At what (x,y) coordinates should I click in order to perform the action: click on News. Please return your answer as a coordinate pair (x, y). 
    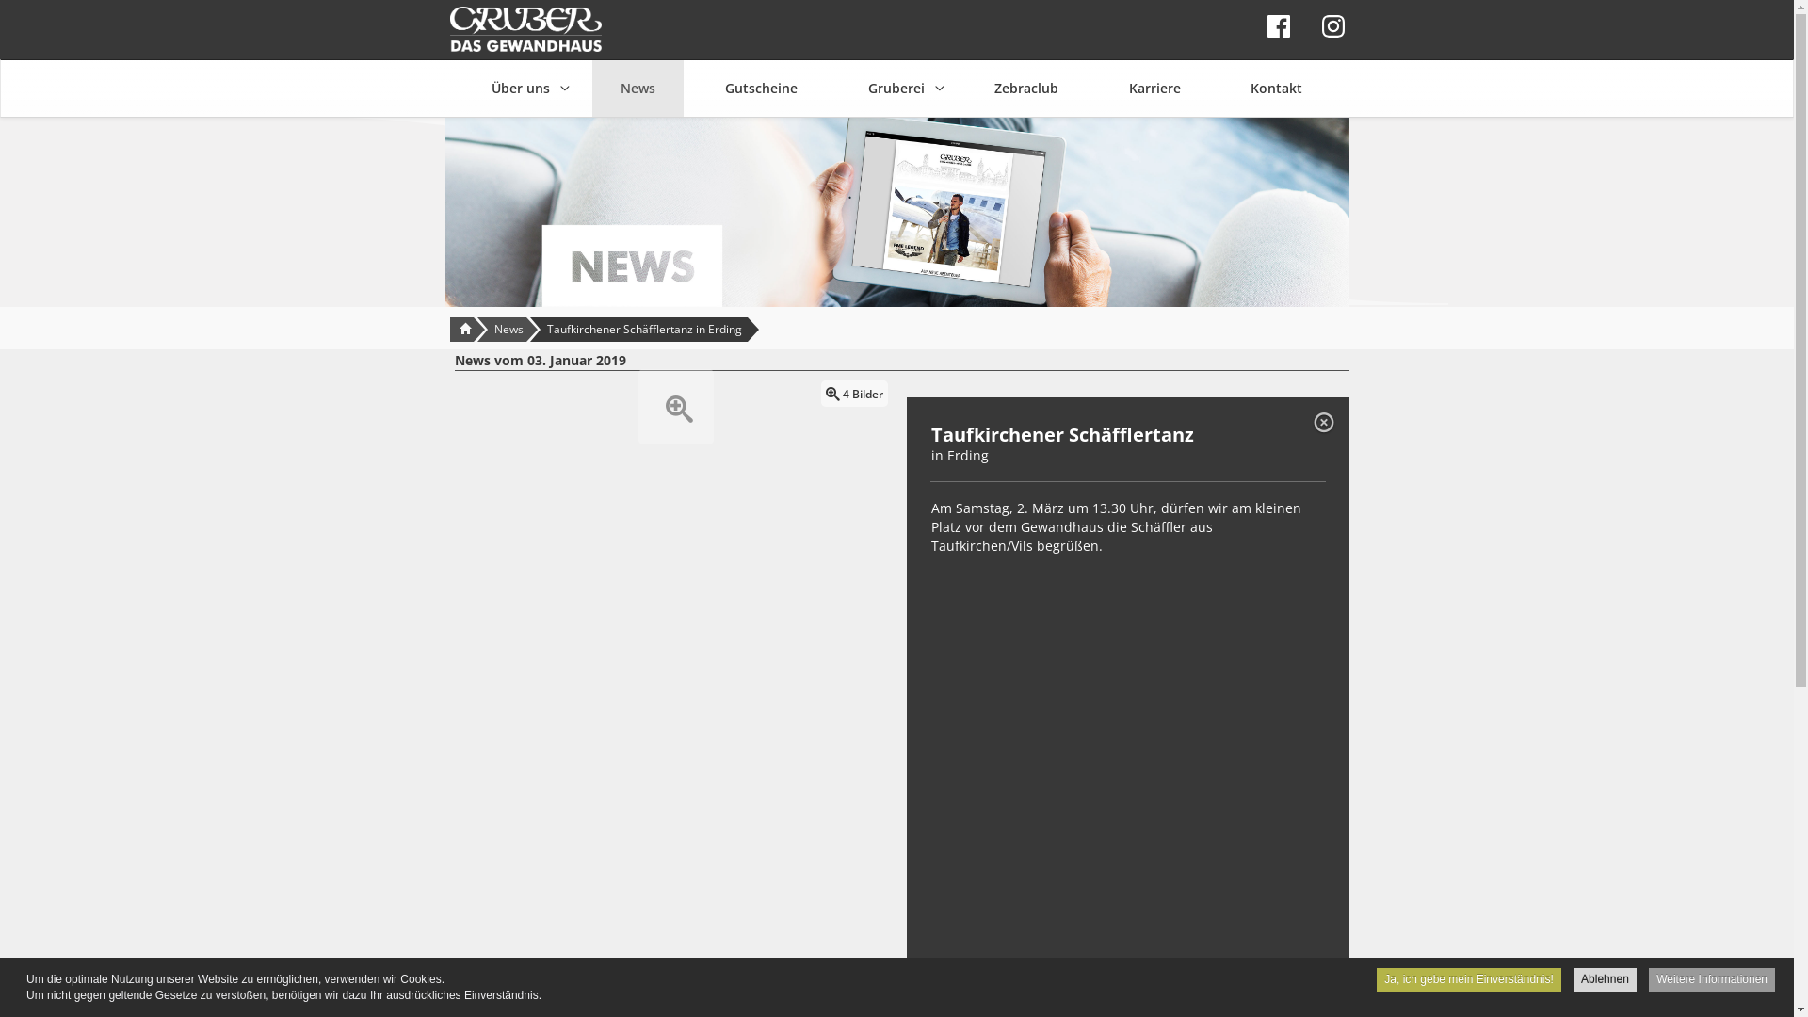
    Looking at the image, I should click on (508, 329).